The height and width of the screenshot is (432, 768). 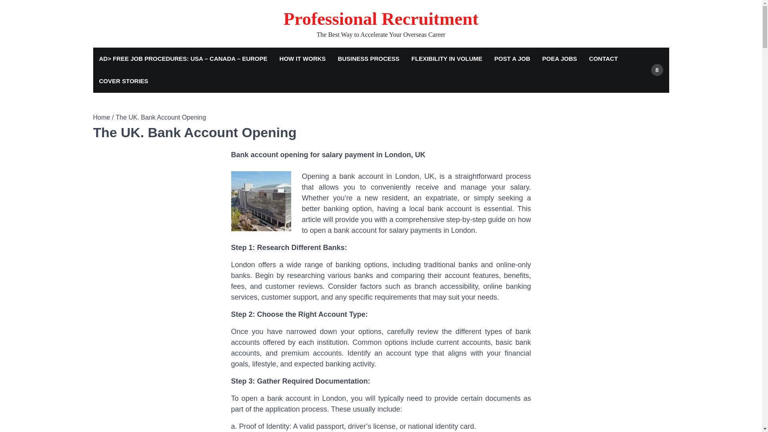 I want to click on HOW IT WORKS, so click(x=302, y=59).